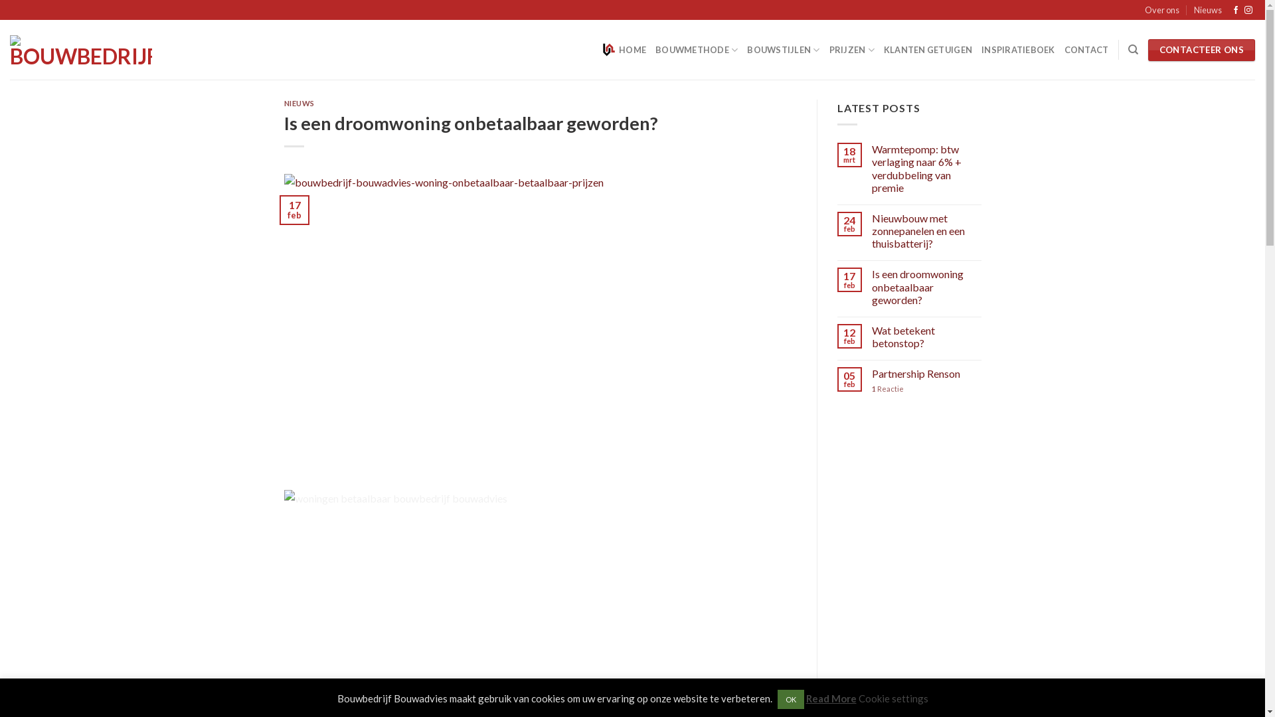 The image size is (1275, 717). I want to click on BOUWSTIJLEN, so click(784, 50).